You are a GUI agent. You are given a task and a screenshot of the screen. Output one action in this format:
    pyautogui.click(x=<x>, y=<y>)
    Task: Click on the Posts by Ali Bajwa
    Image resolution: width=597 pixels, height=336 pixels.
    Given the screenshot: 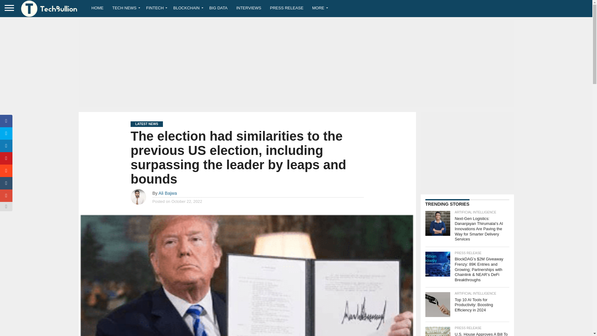 What is the action you would take?
    pyautogui.click(x=168, y=193)
    